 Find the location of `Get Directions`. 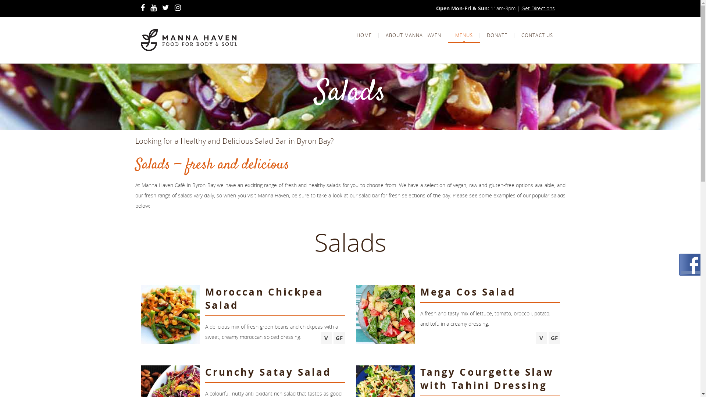

Get Directions is located at coordinates (538, 8).